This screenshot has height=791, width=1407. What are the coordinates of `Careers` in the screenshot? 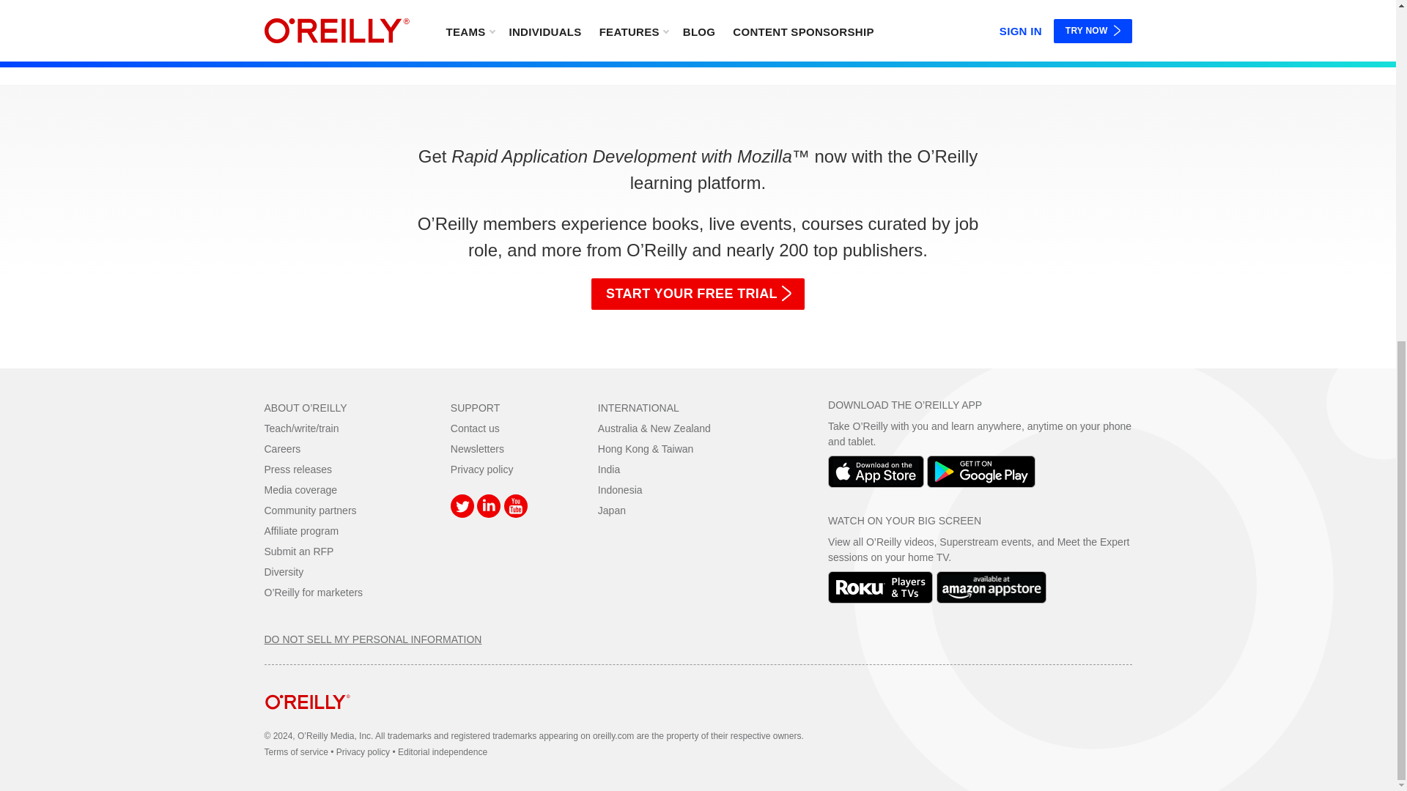 It's located at (282, 448).